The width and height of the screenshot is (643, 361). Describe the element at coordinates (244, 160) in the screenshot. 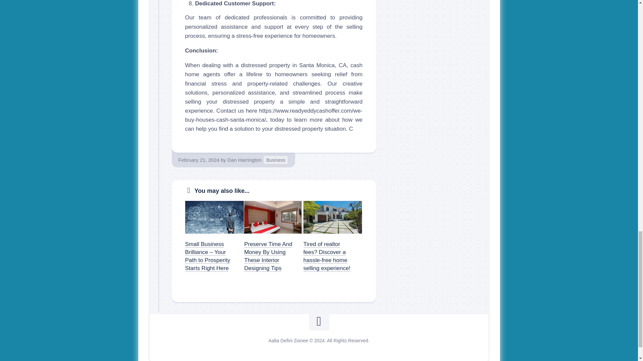

I see `Posts by Dan Harrington` at that location.